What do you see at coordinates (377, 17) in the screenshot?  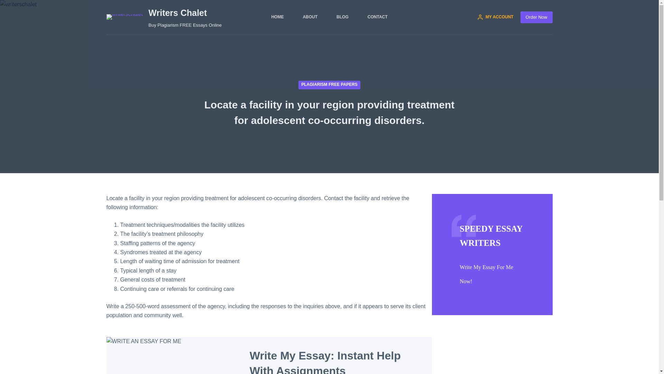 I see `CONTACT` at bounding box center [377, 17].